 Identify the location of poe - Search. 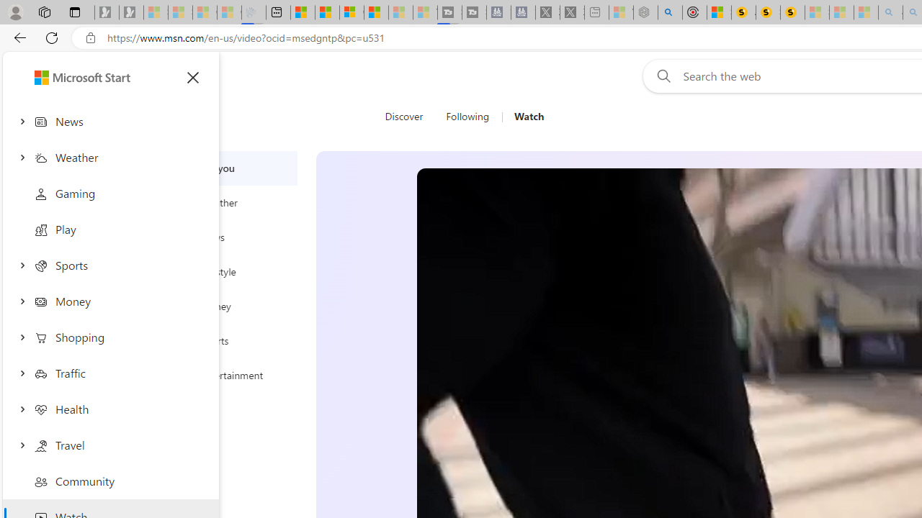
(670, 13).